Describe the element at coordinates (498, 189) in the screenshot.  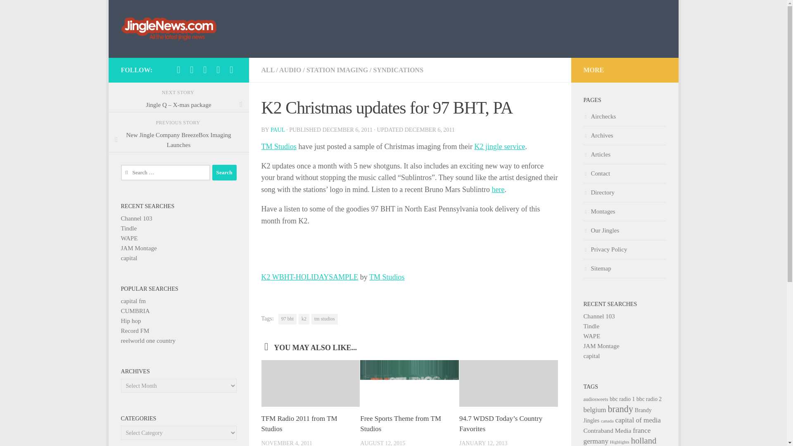
I see `here` at that location.